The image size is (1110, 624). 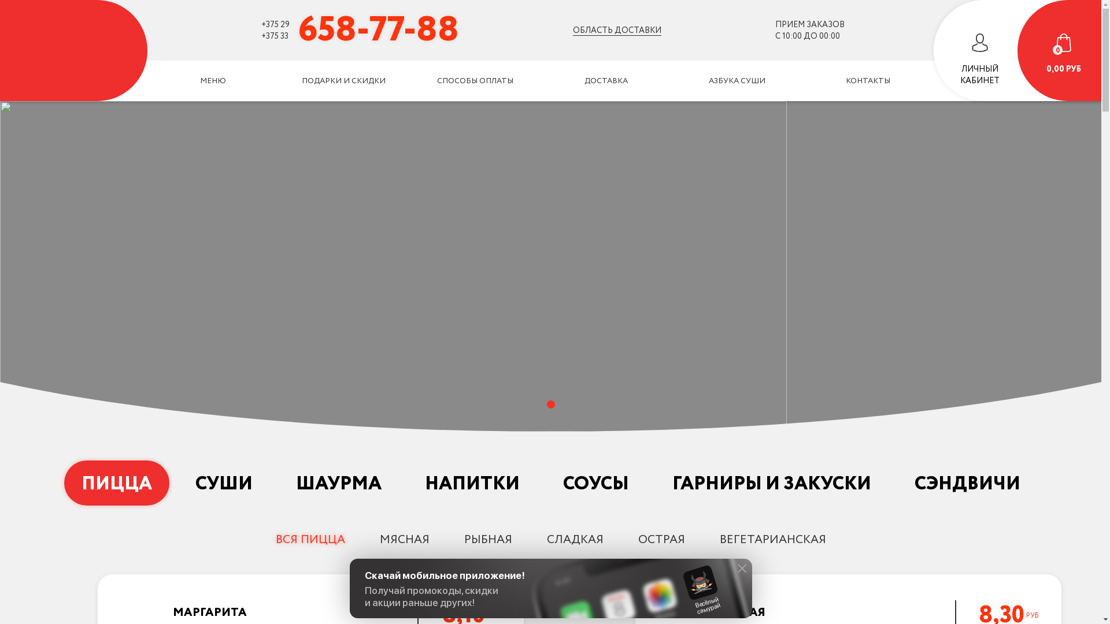 I want to click on +375 33, so click(x=275, y=36).